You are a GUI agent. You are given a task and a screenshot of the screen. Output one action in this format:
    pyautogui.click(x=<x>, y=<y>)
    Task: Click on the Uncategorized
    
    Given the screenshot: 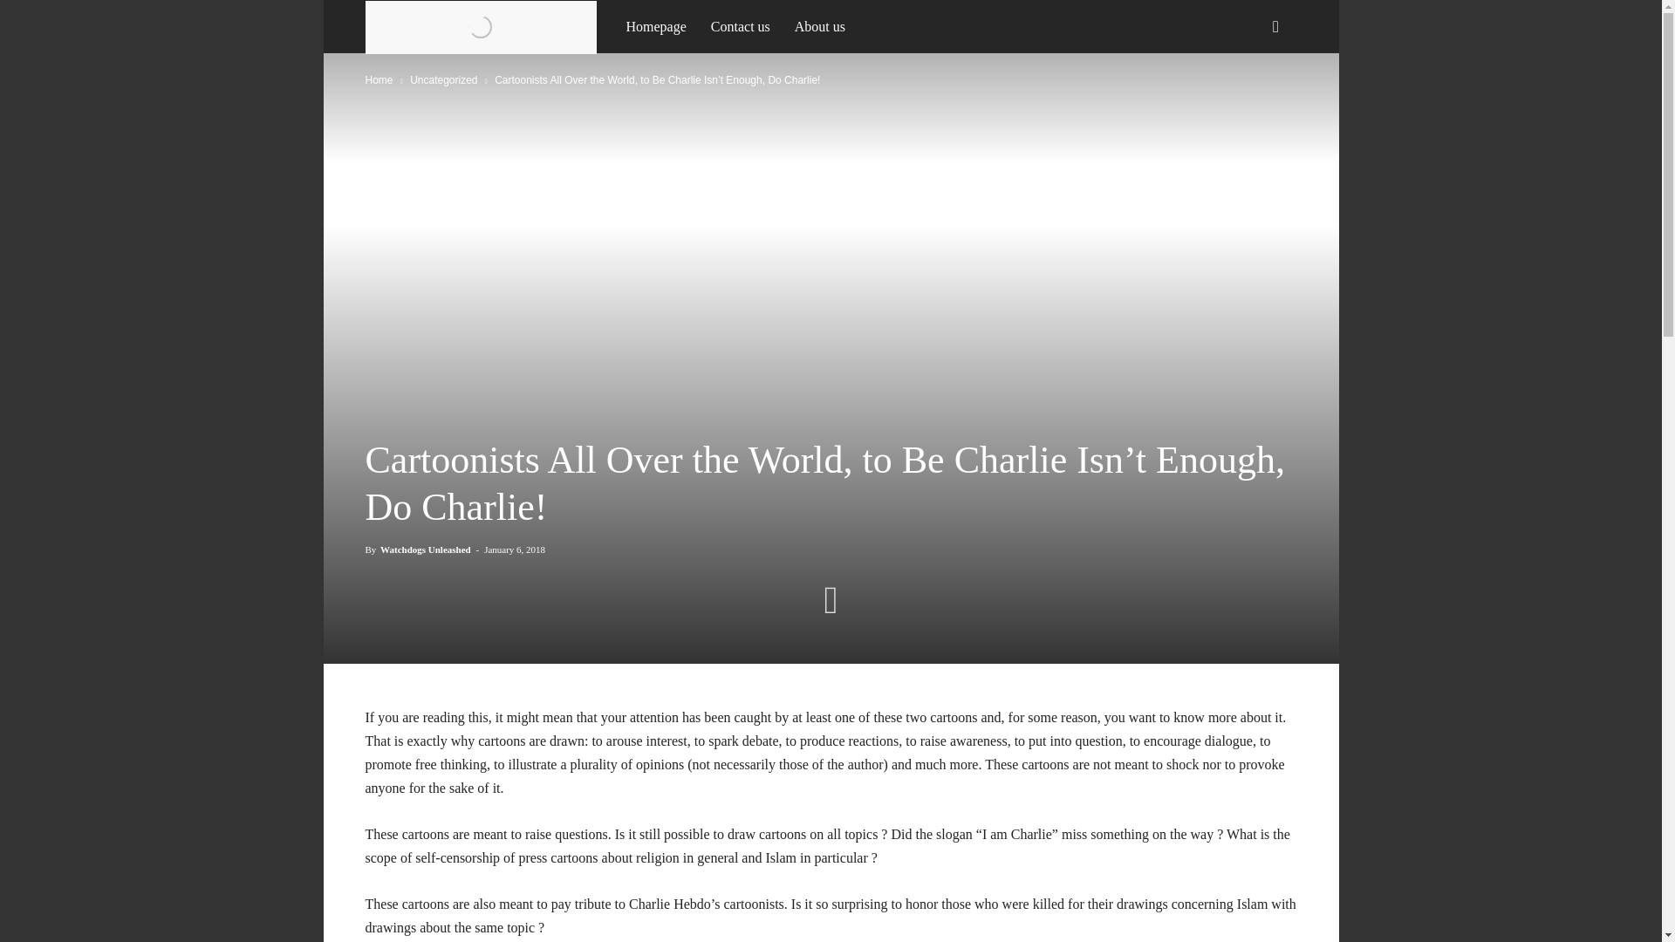 What is the action you would take?
    pyautogui.click(x=443, y=80)
    